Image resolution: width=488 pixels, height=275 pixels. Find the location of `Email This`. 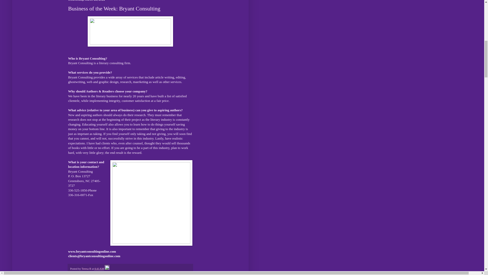

Email This is located at coordinates (76, 273).